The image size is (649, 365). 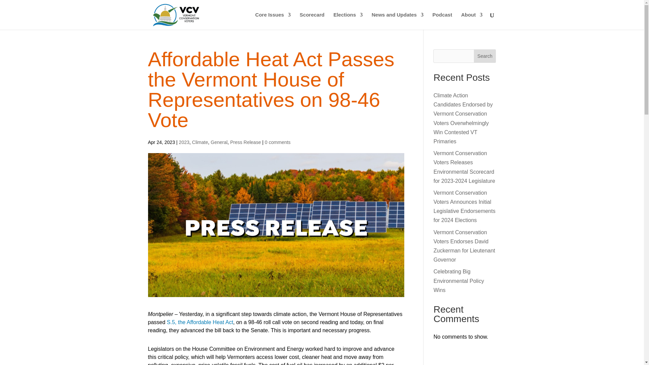 I want to click on About, so click(x=471, y=21).